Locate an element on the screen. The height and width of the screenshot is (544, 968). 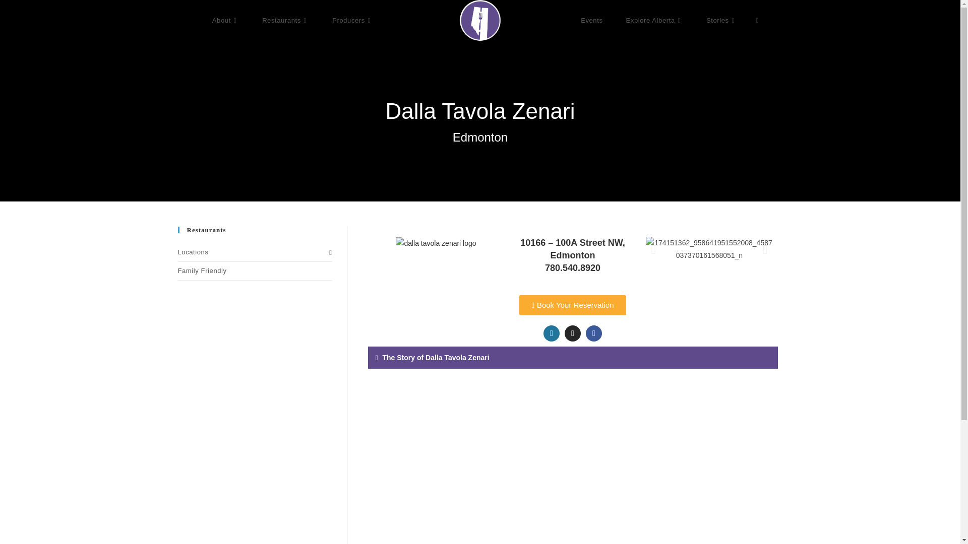
Producers is located at coordinates (352, 20).